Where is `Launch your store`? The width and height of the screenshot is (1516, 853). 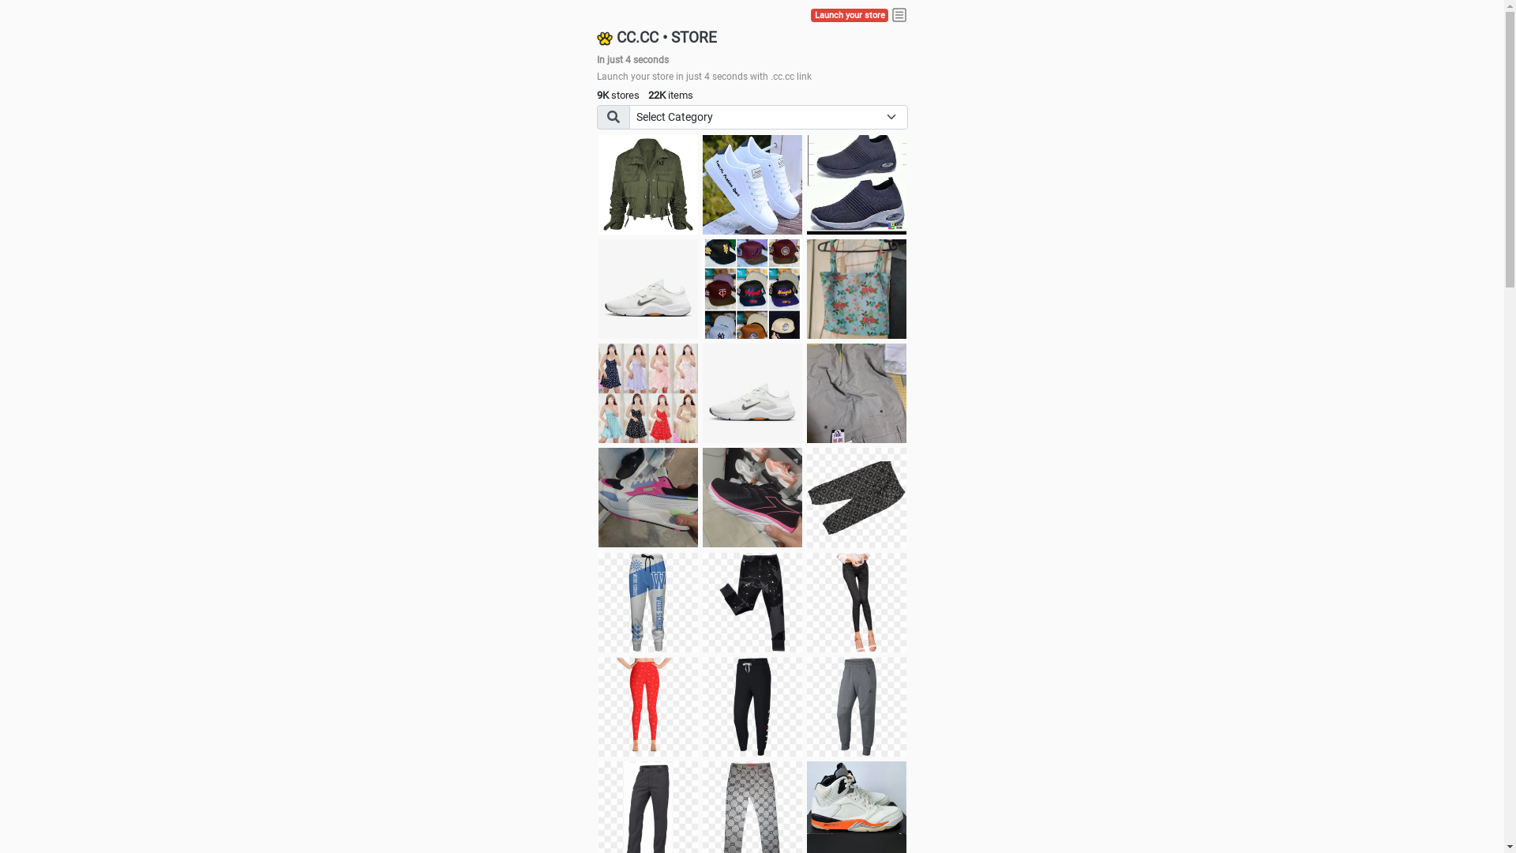 Launch your store is located at coordinates (850, 16).